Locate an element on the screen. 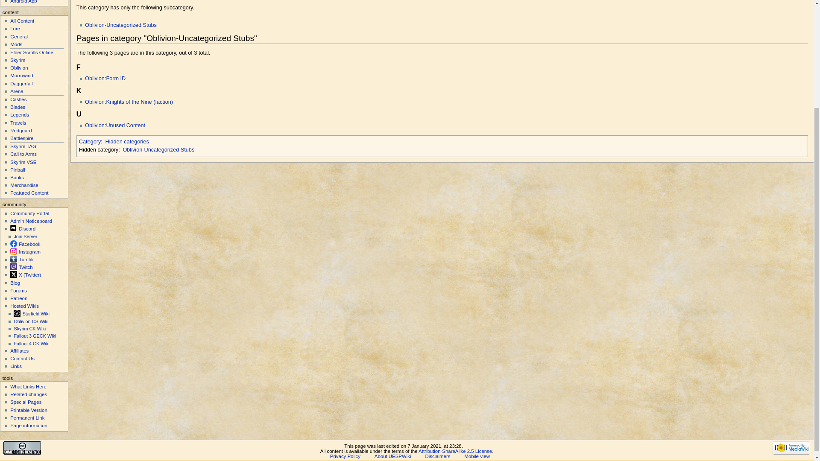  Category:Hidden categories is located at coordinates (126, 142).